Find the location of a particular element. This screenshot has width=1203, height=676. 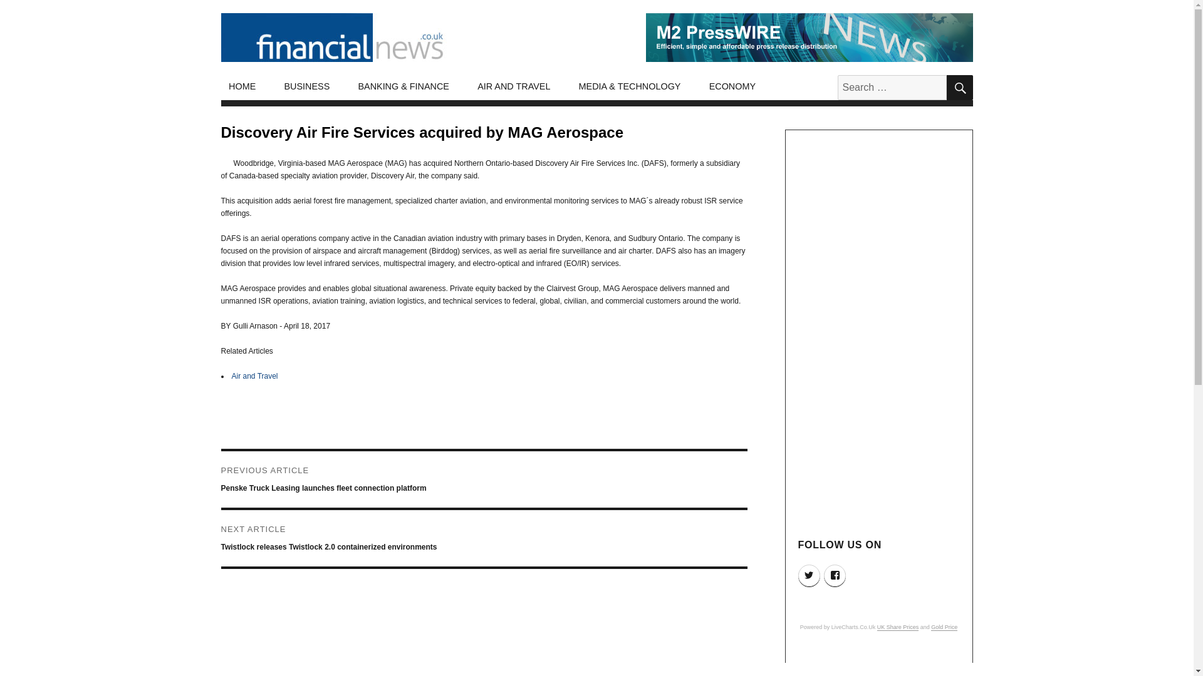

SEARCH is located at coordinates (959, 87).